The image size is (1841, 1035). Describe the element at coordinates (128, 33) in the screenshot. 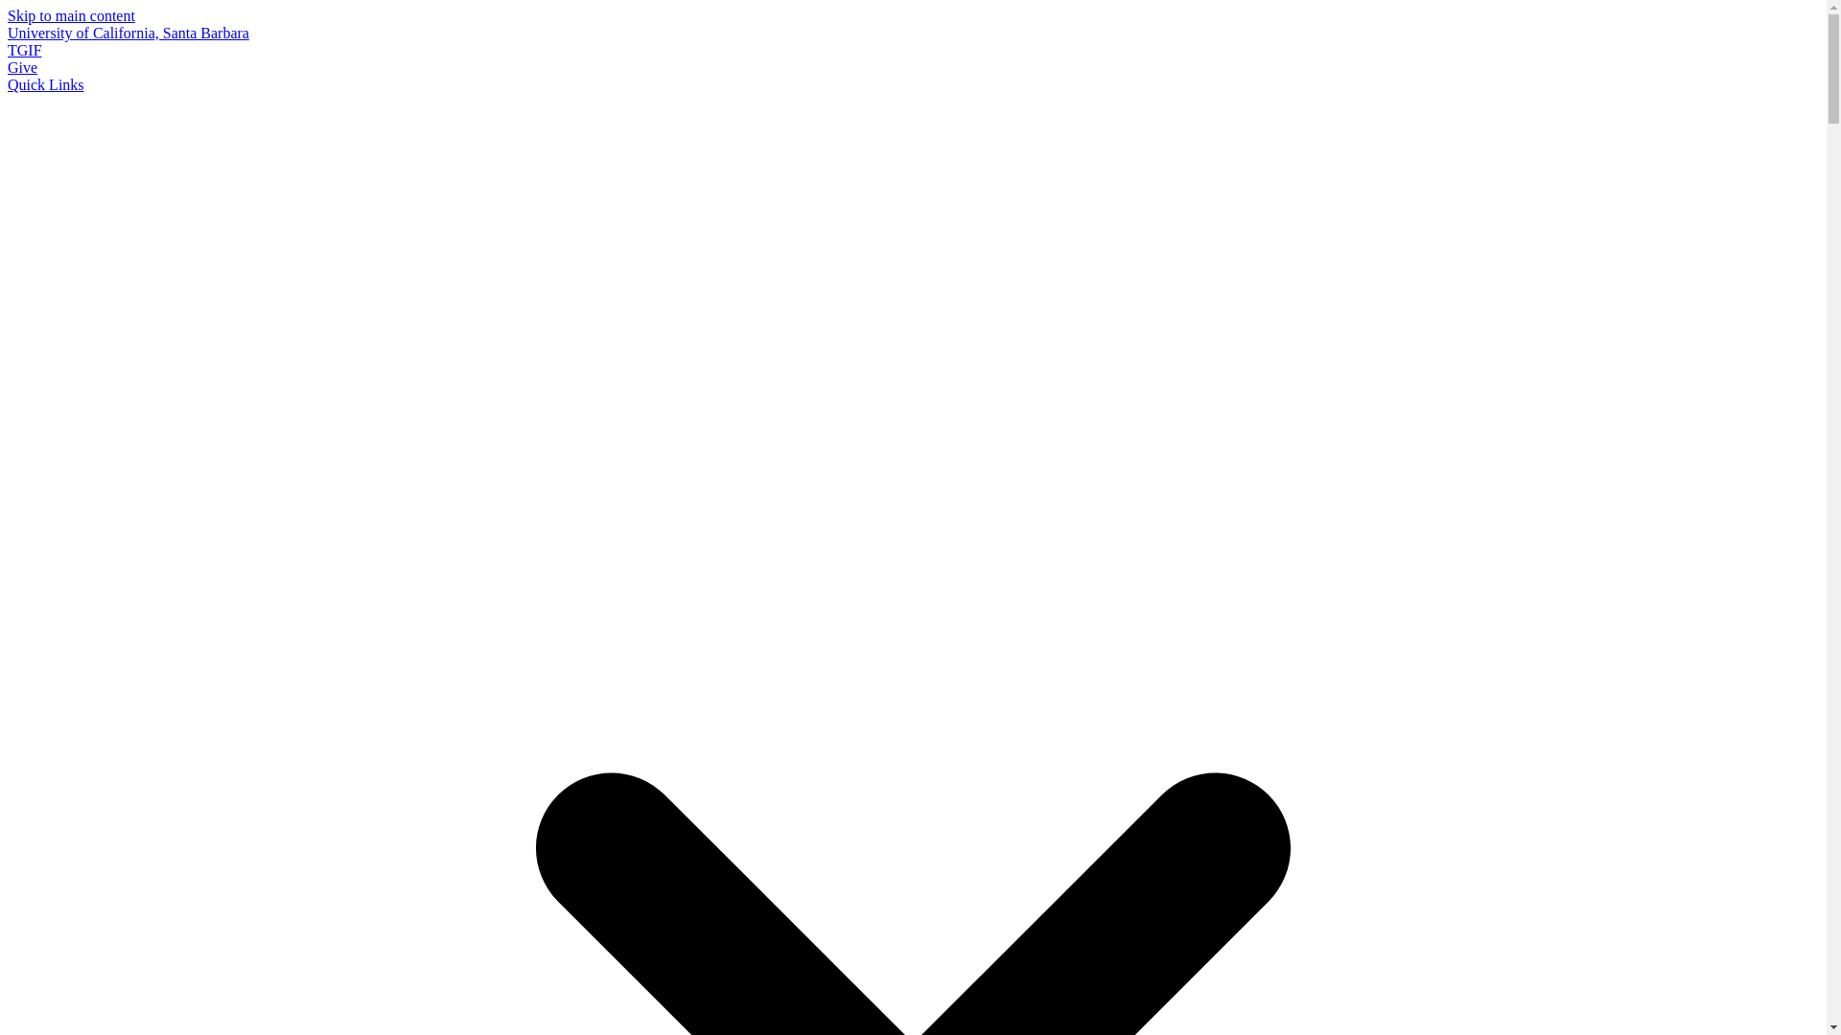

I see `University of California, Santa Barbara` at that location.